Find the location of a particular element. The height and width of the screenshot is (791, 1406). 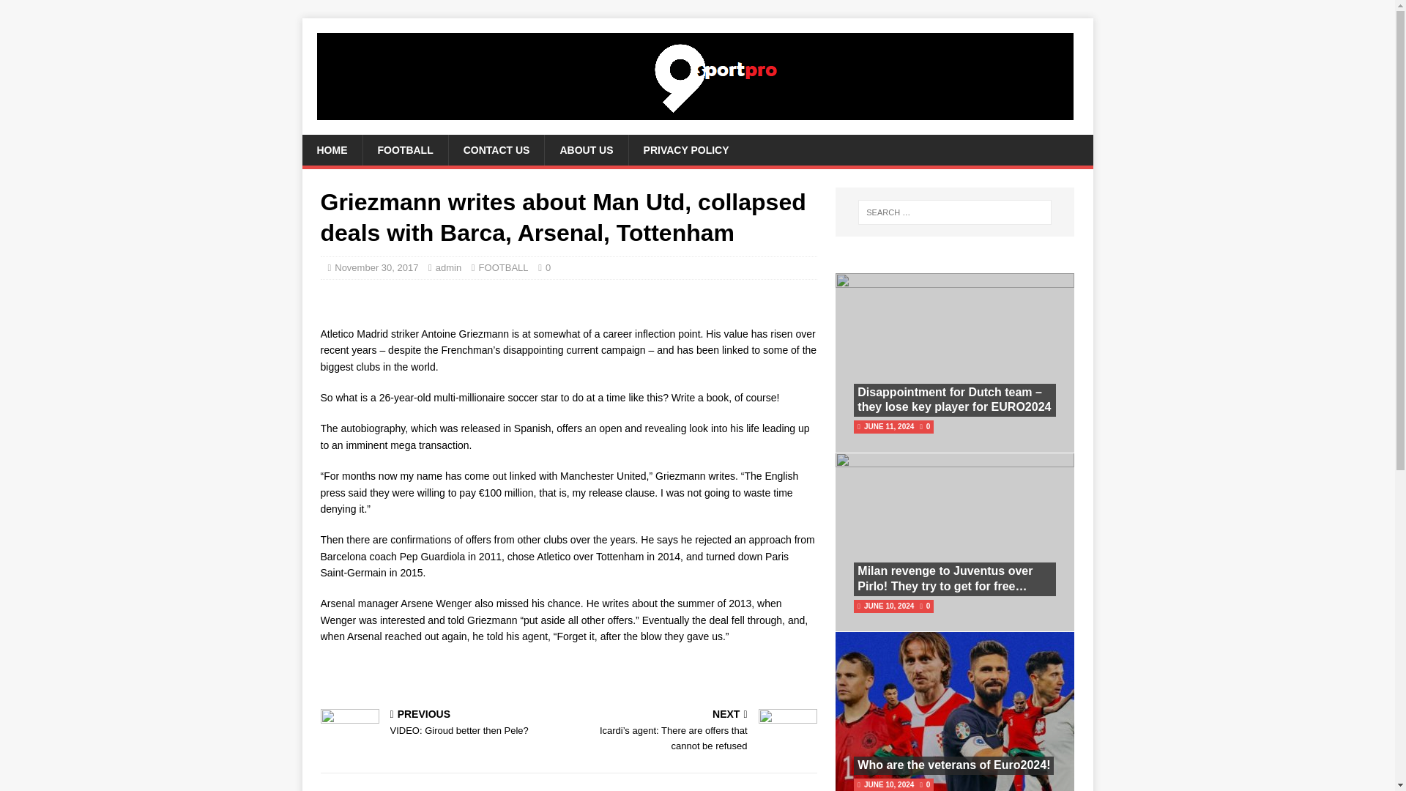

ABOUT US is located at coordinates (496, 149).